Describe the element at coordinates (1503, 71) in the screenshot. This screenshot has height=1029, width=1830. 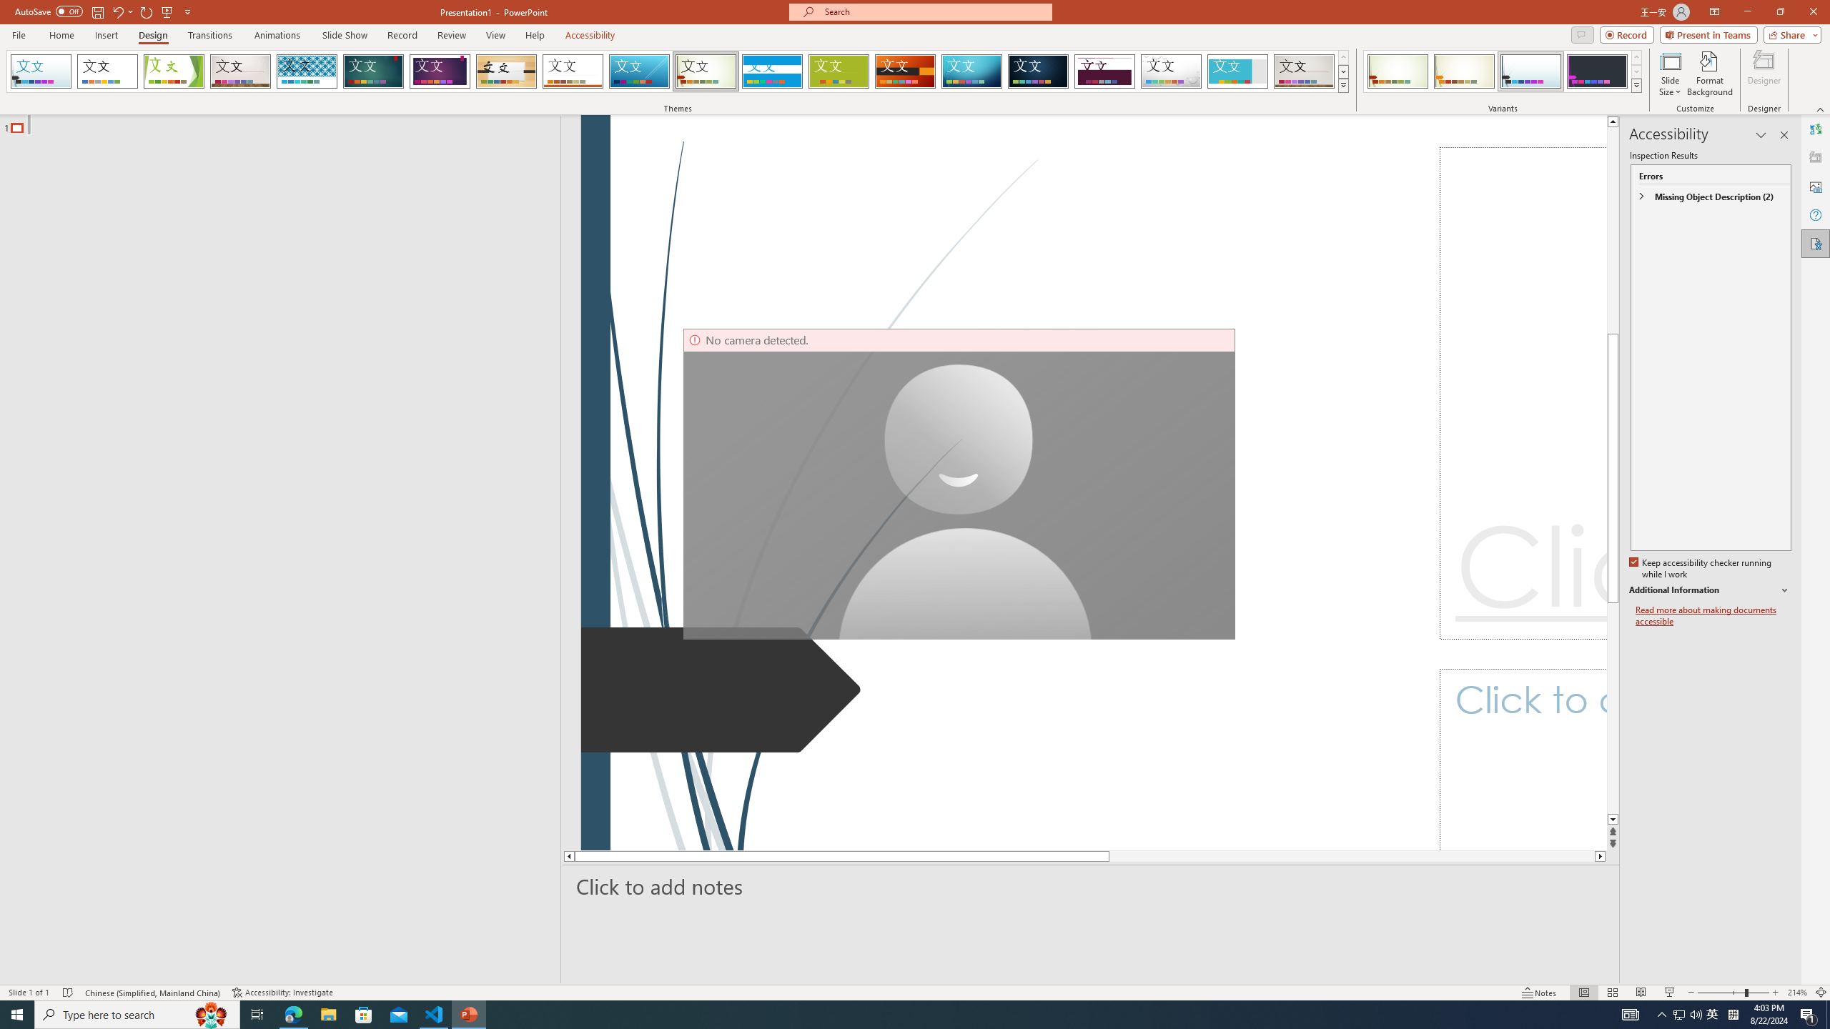
I see `AutomationID: ThemeVariantsGallery` at that location.